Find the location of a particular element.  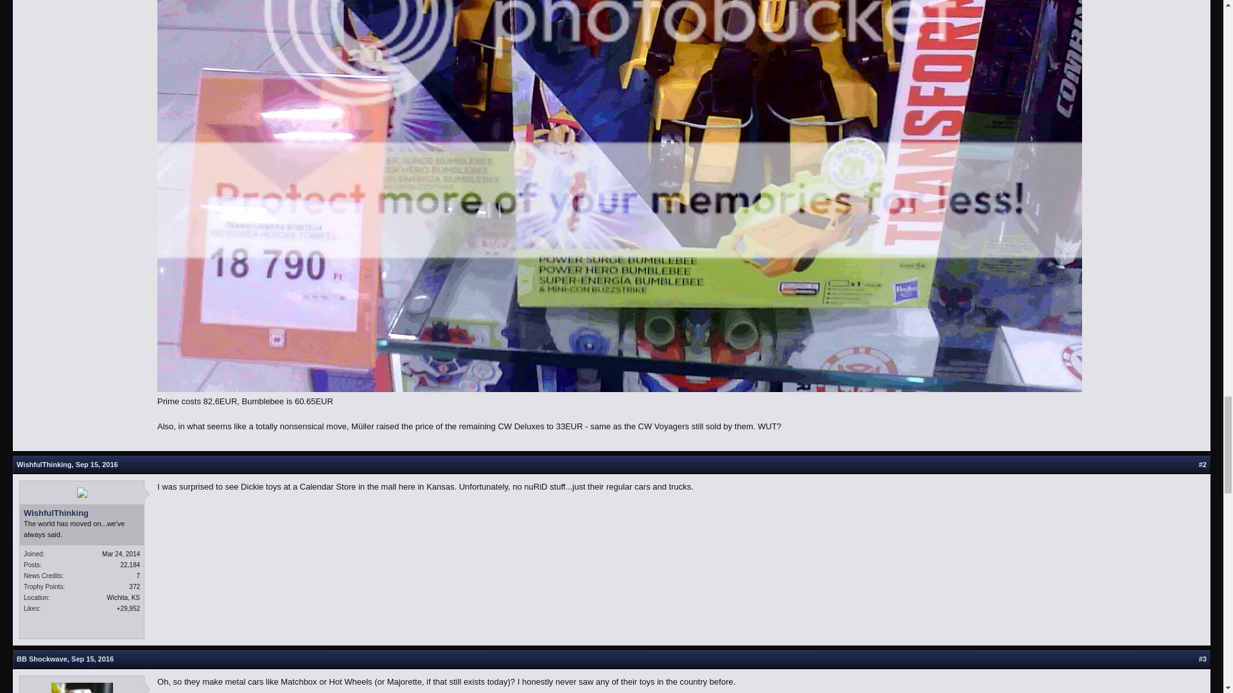

22,184 is located at coordinates (130, 565).